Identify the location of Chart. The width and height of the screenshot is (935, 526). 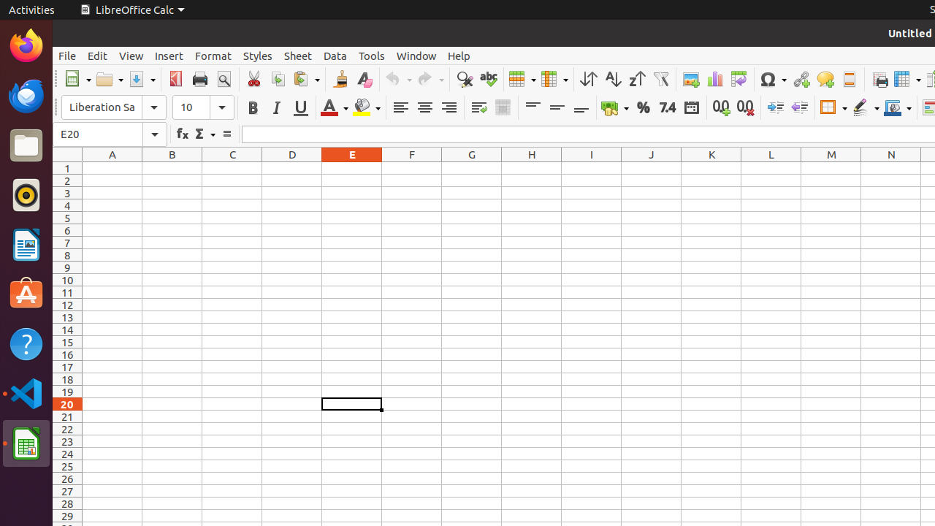
(714, 79).